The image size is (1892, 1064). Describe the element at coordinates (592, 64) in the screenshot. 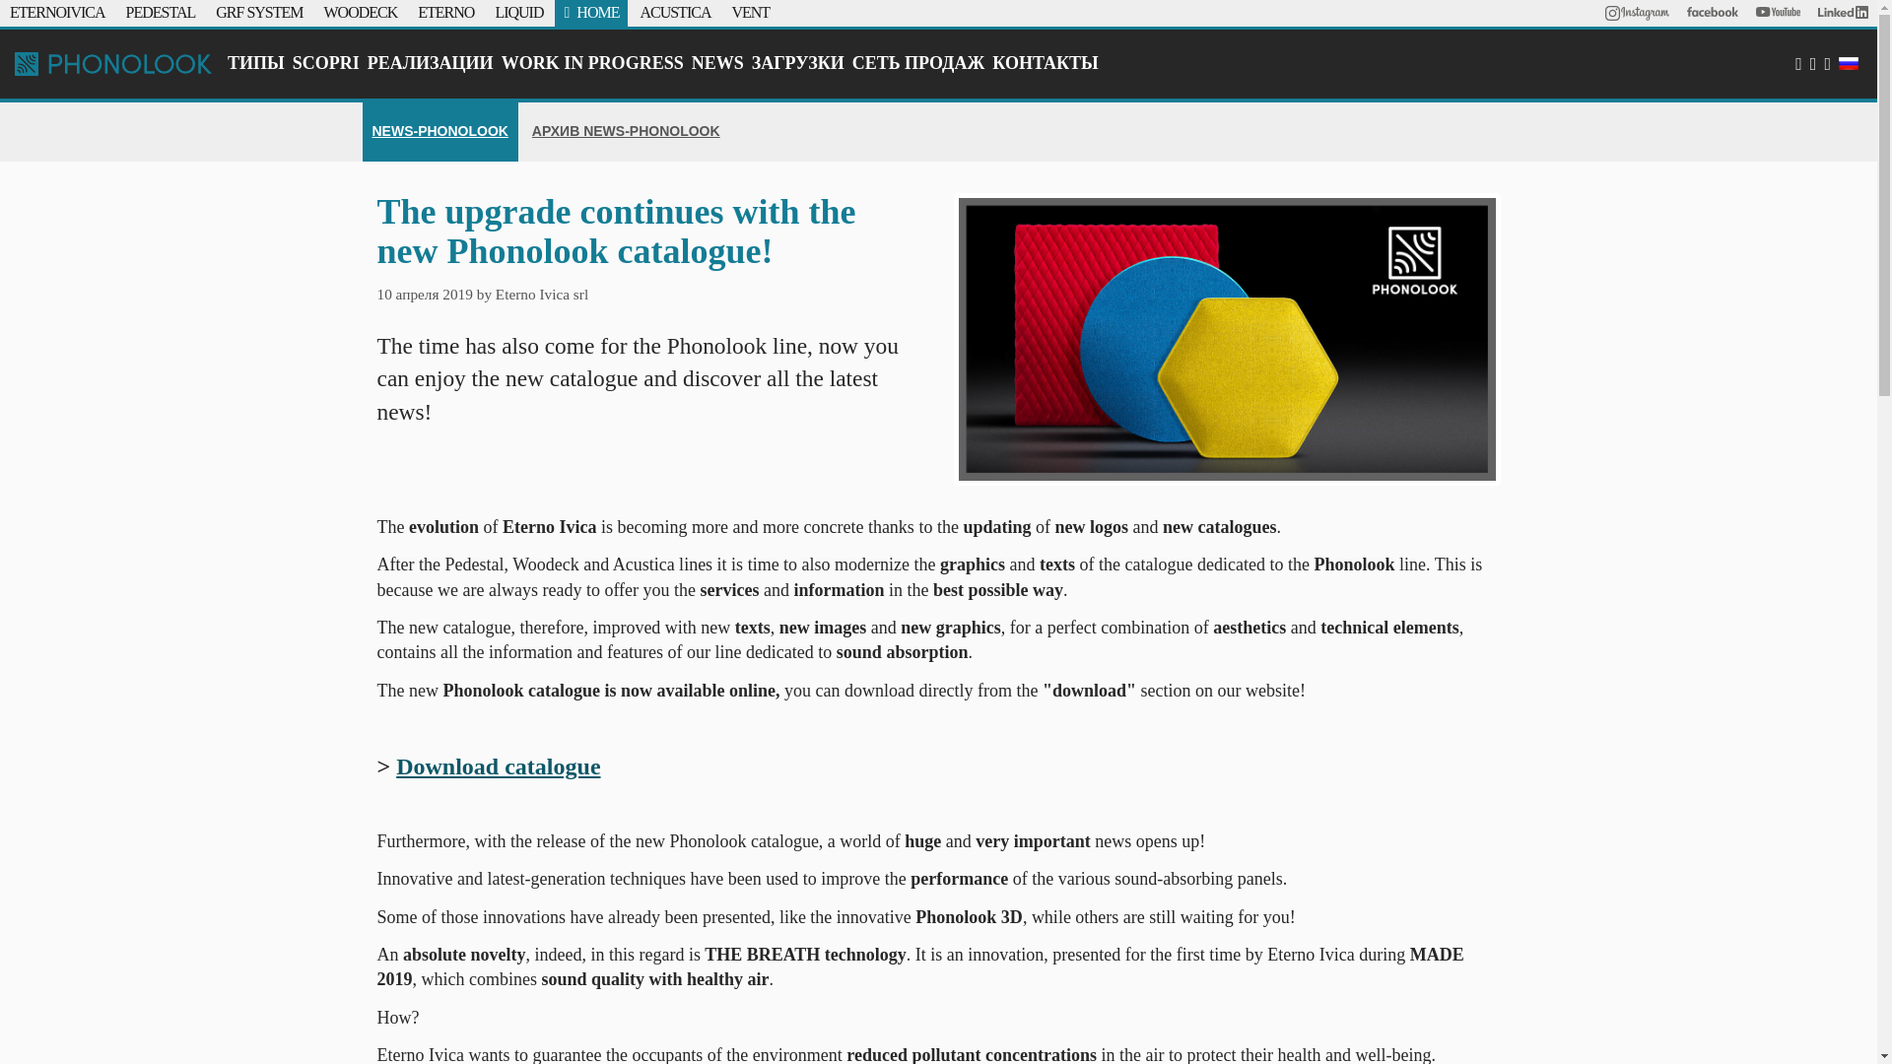

I see `WORK IN PROGRESS` at that location.